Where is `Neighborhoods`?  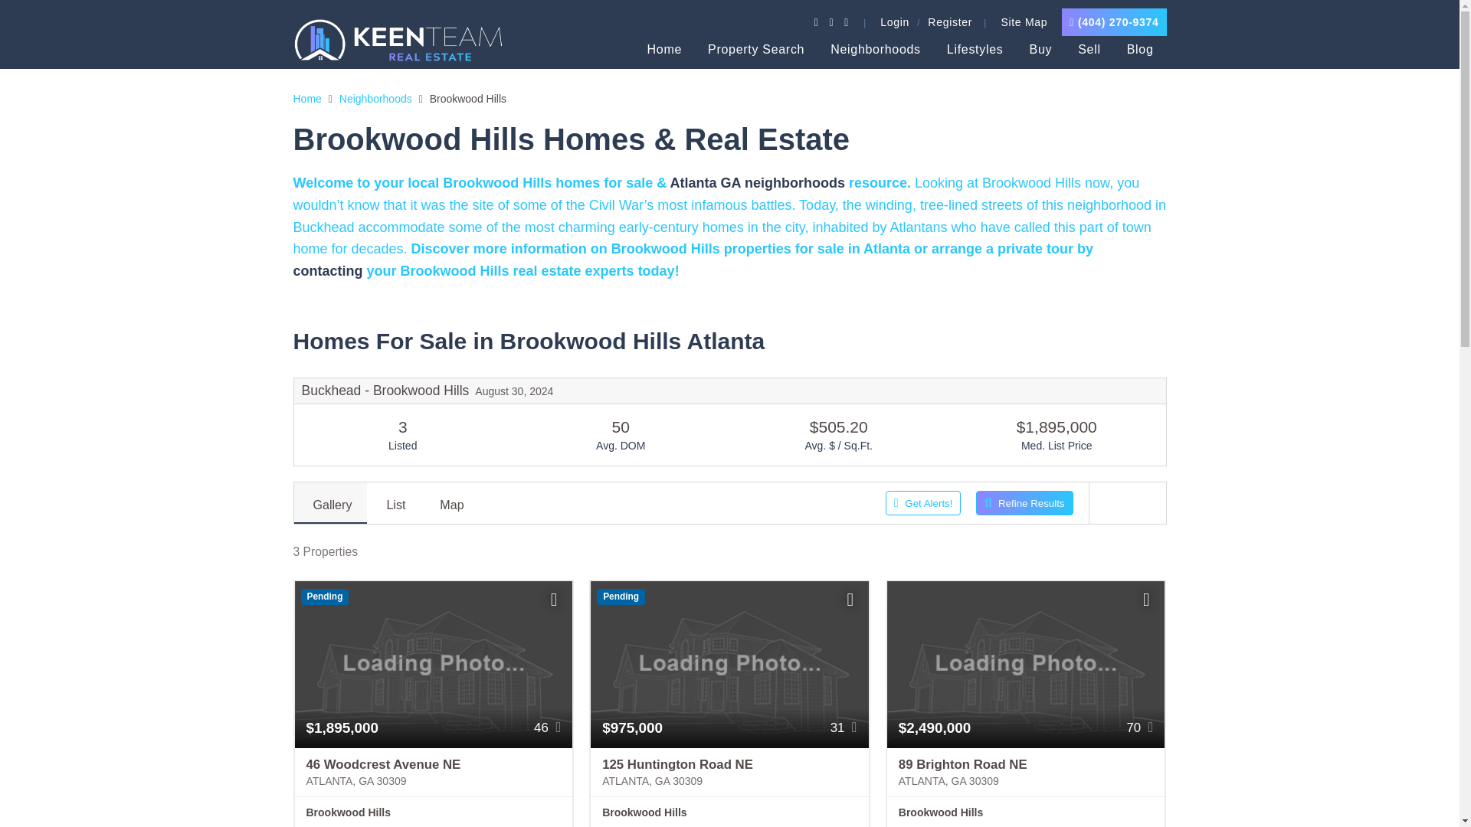
Neighborhoods is located at coordinates (876, 49).